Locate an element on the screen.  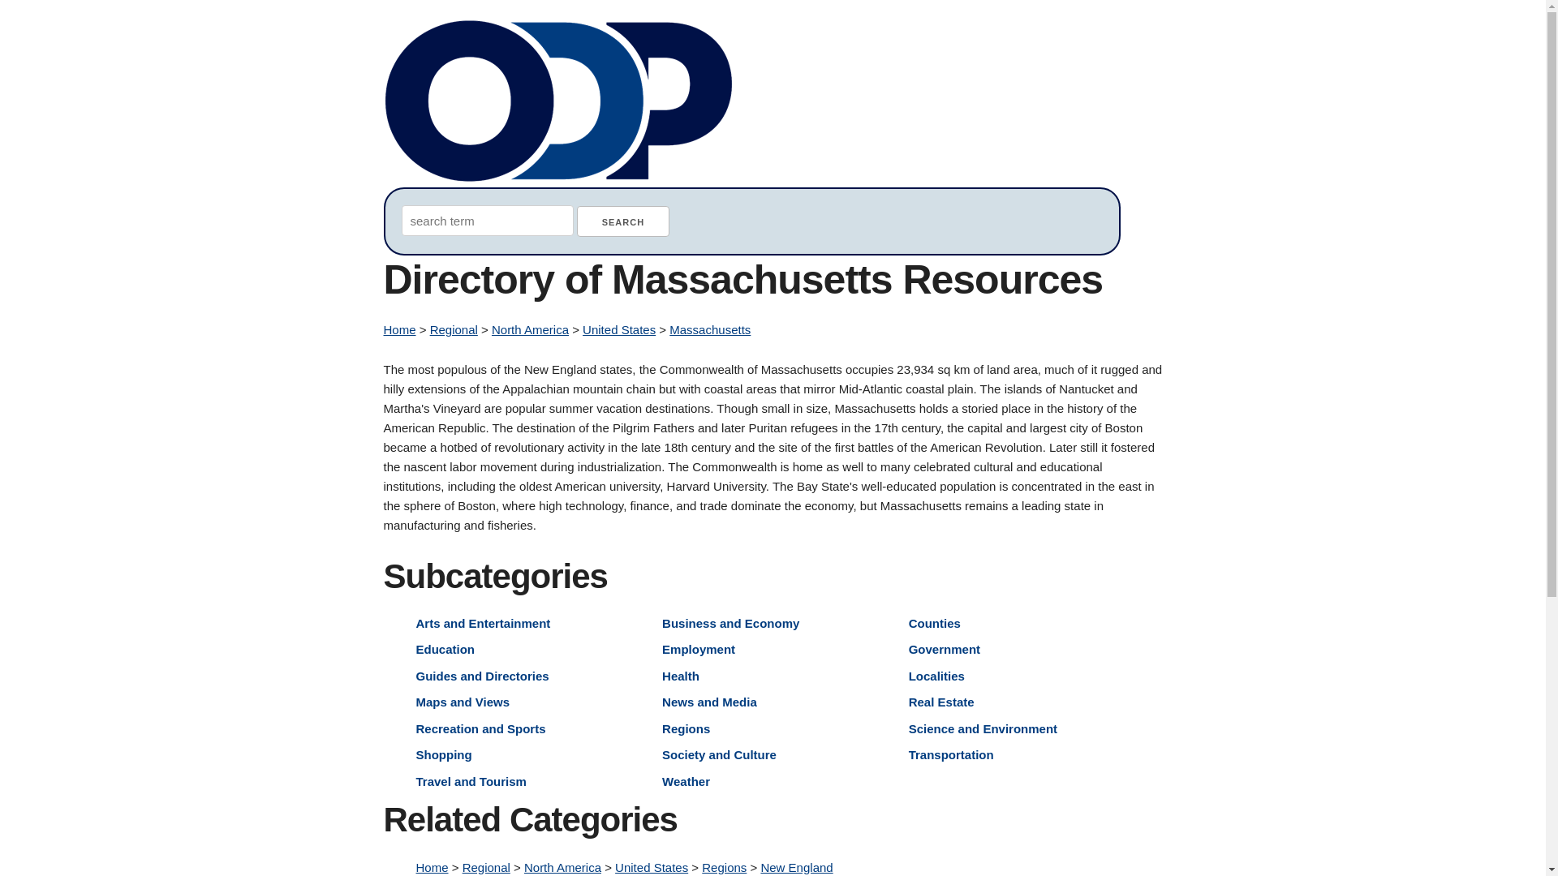
Counties is located at coordinates (935, 623).